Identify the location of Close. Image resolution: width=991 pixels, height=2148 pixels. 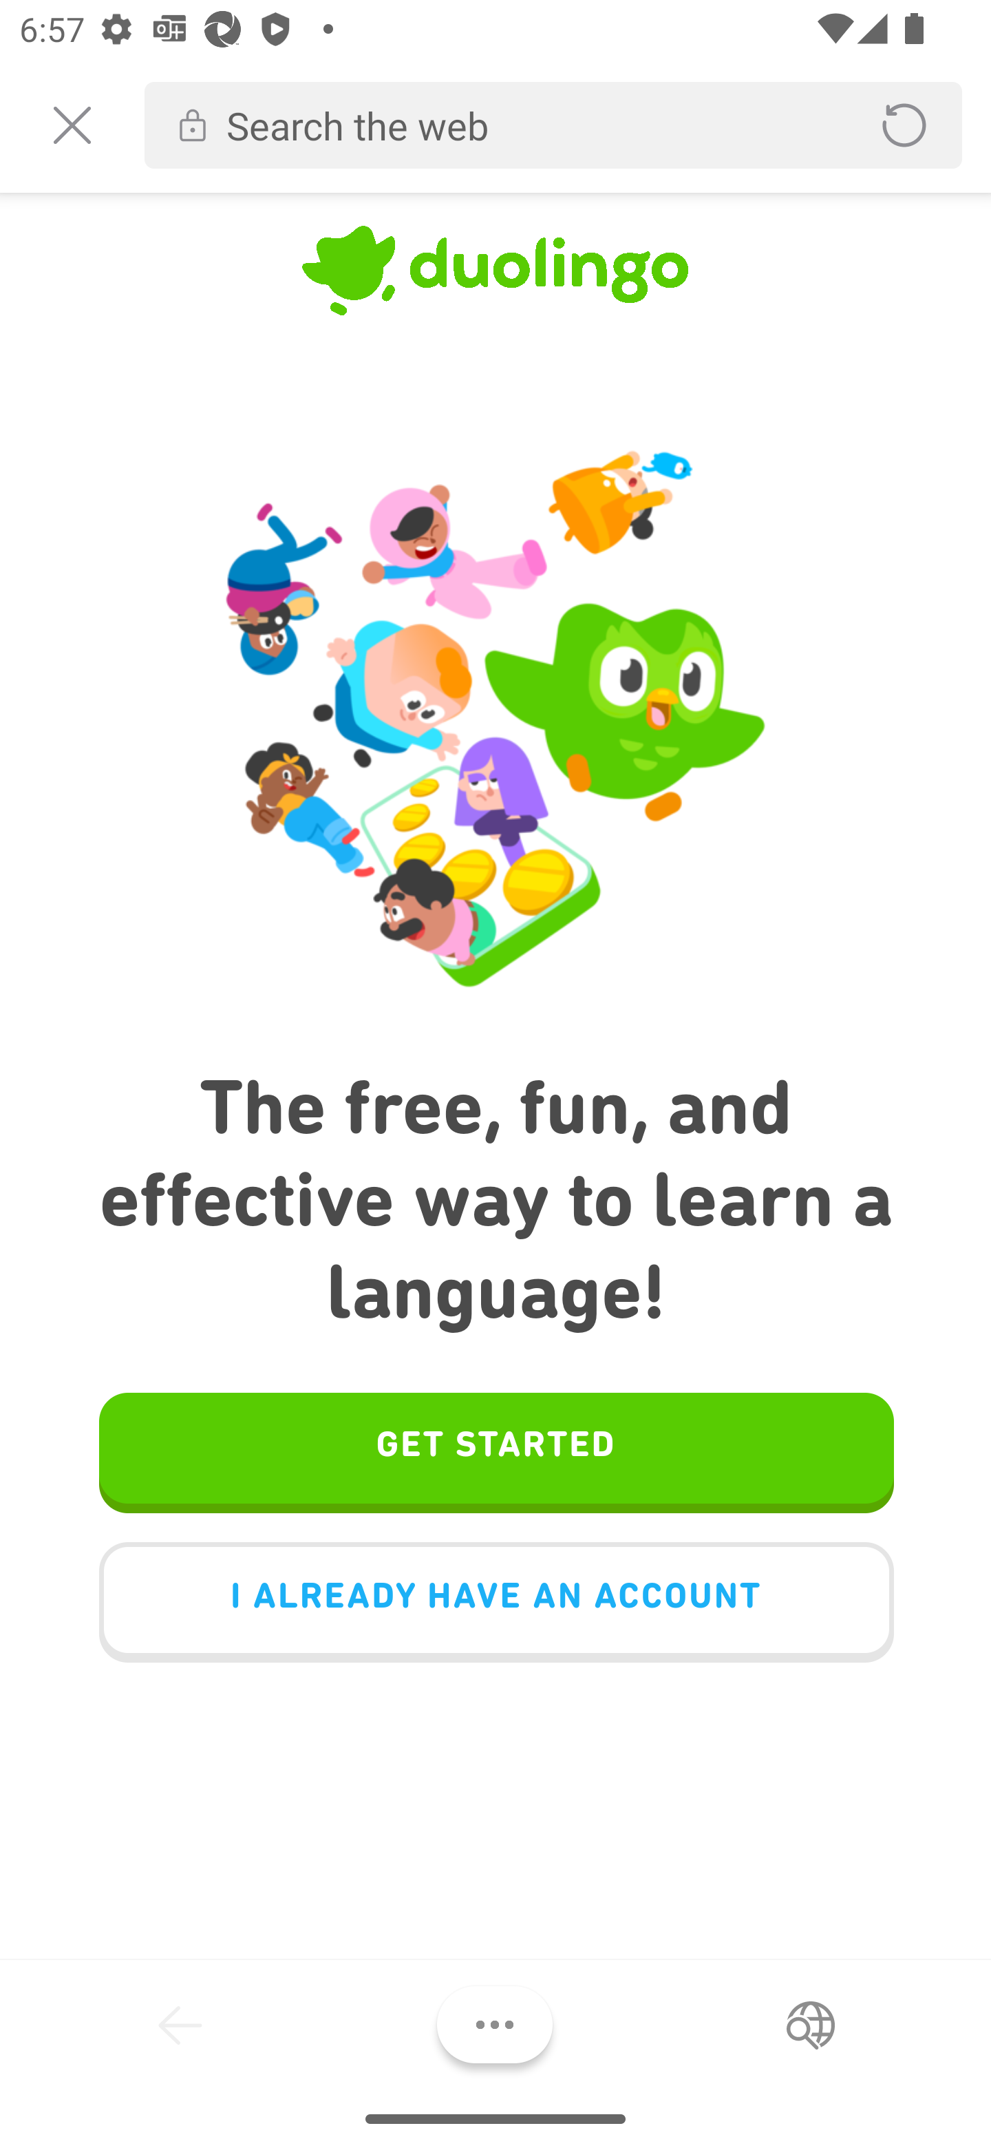
(72, 125).